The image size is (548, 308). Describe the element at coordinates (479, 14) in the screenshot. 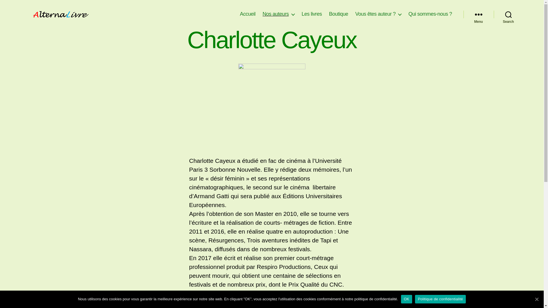

I see `Menu` at that location.